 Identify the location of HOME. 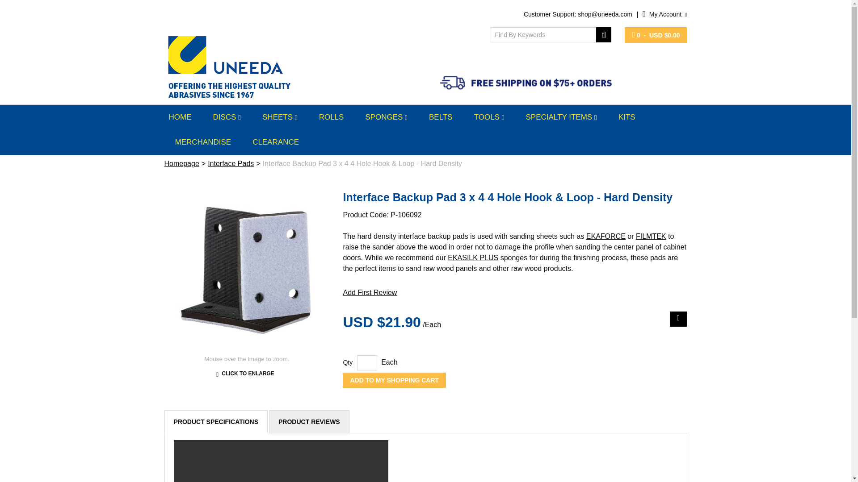
(183, 117).